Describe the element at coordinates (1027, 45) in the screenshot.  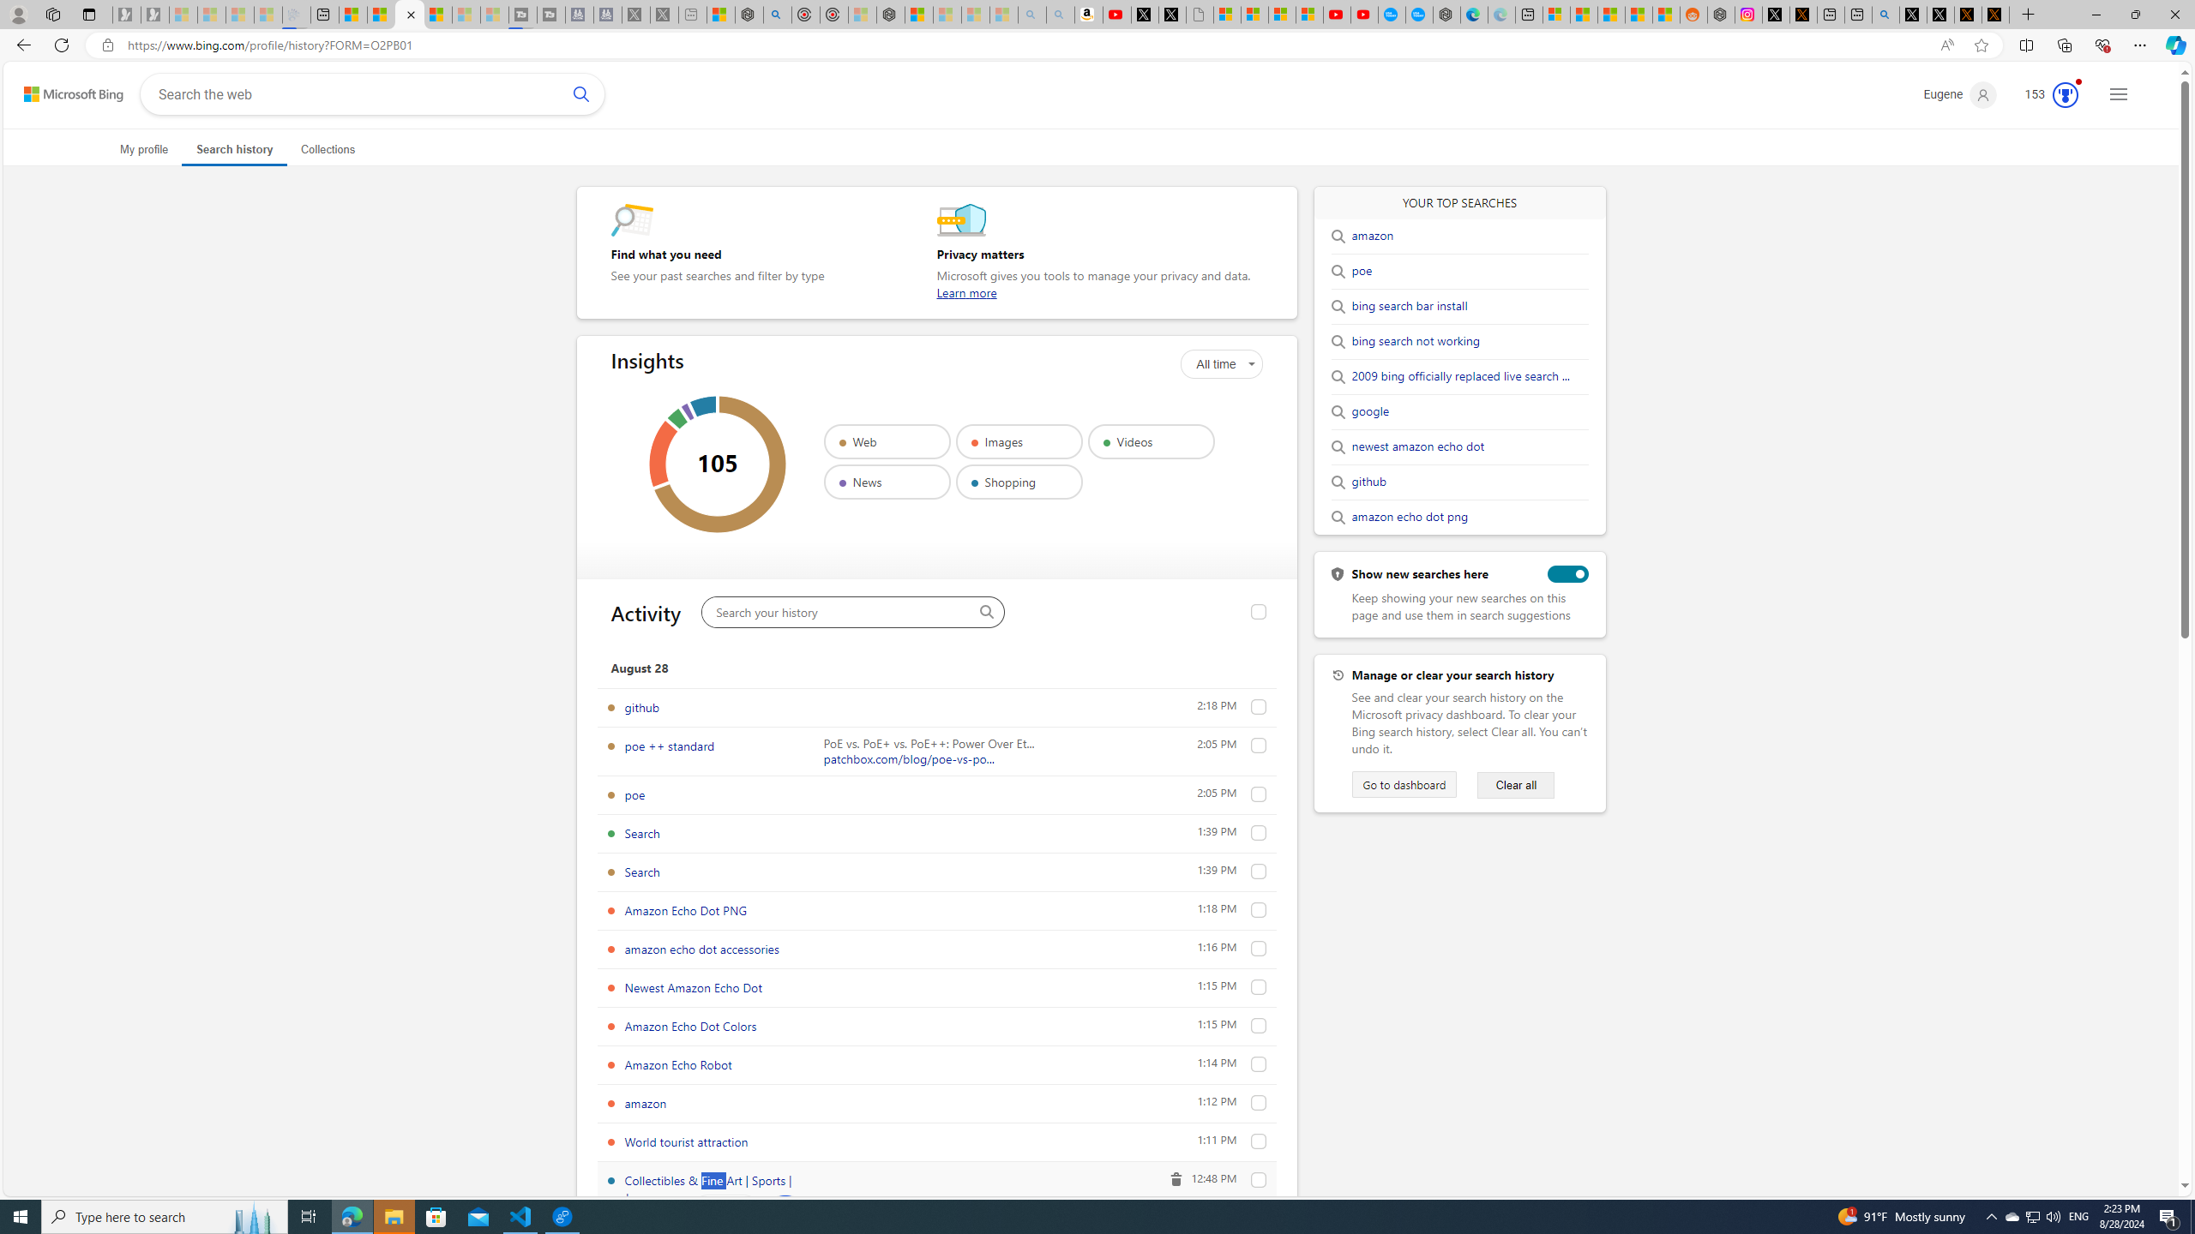
I see `Address and search bar` at that location.